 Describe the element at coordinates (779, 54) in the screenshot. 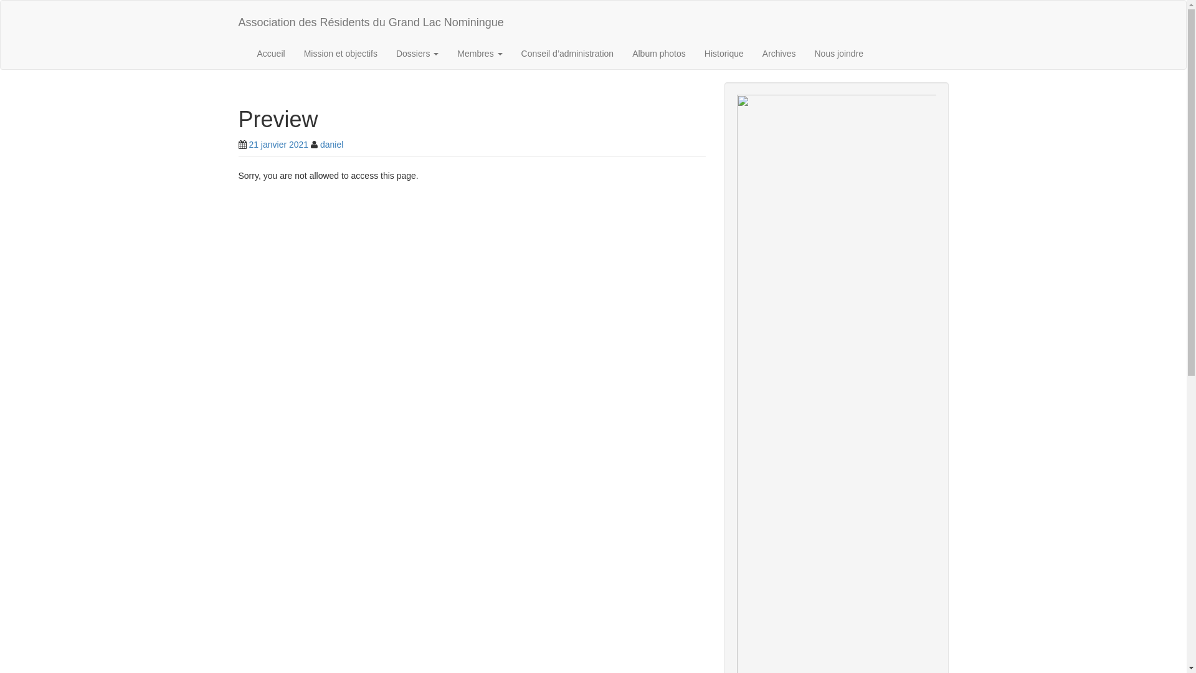

I see `Archives` at that location.